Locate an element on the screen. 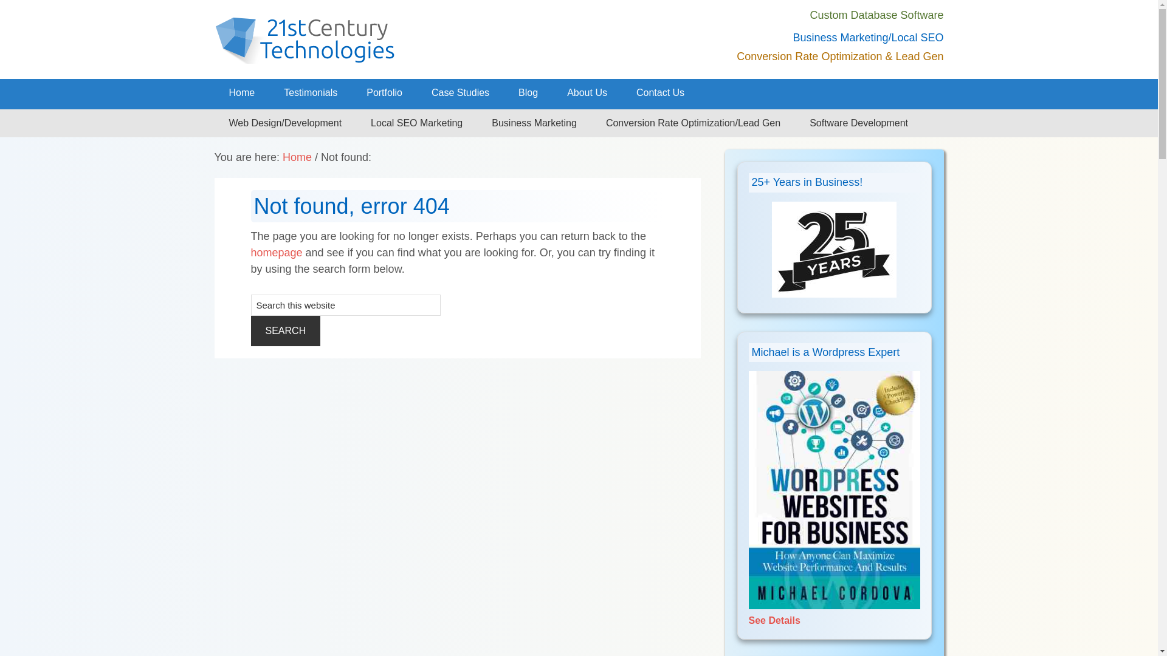 This screenshot has height=656, width=1167. Portfolio is located at coordinates (384, 93).